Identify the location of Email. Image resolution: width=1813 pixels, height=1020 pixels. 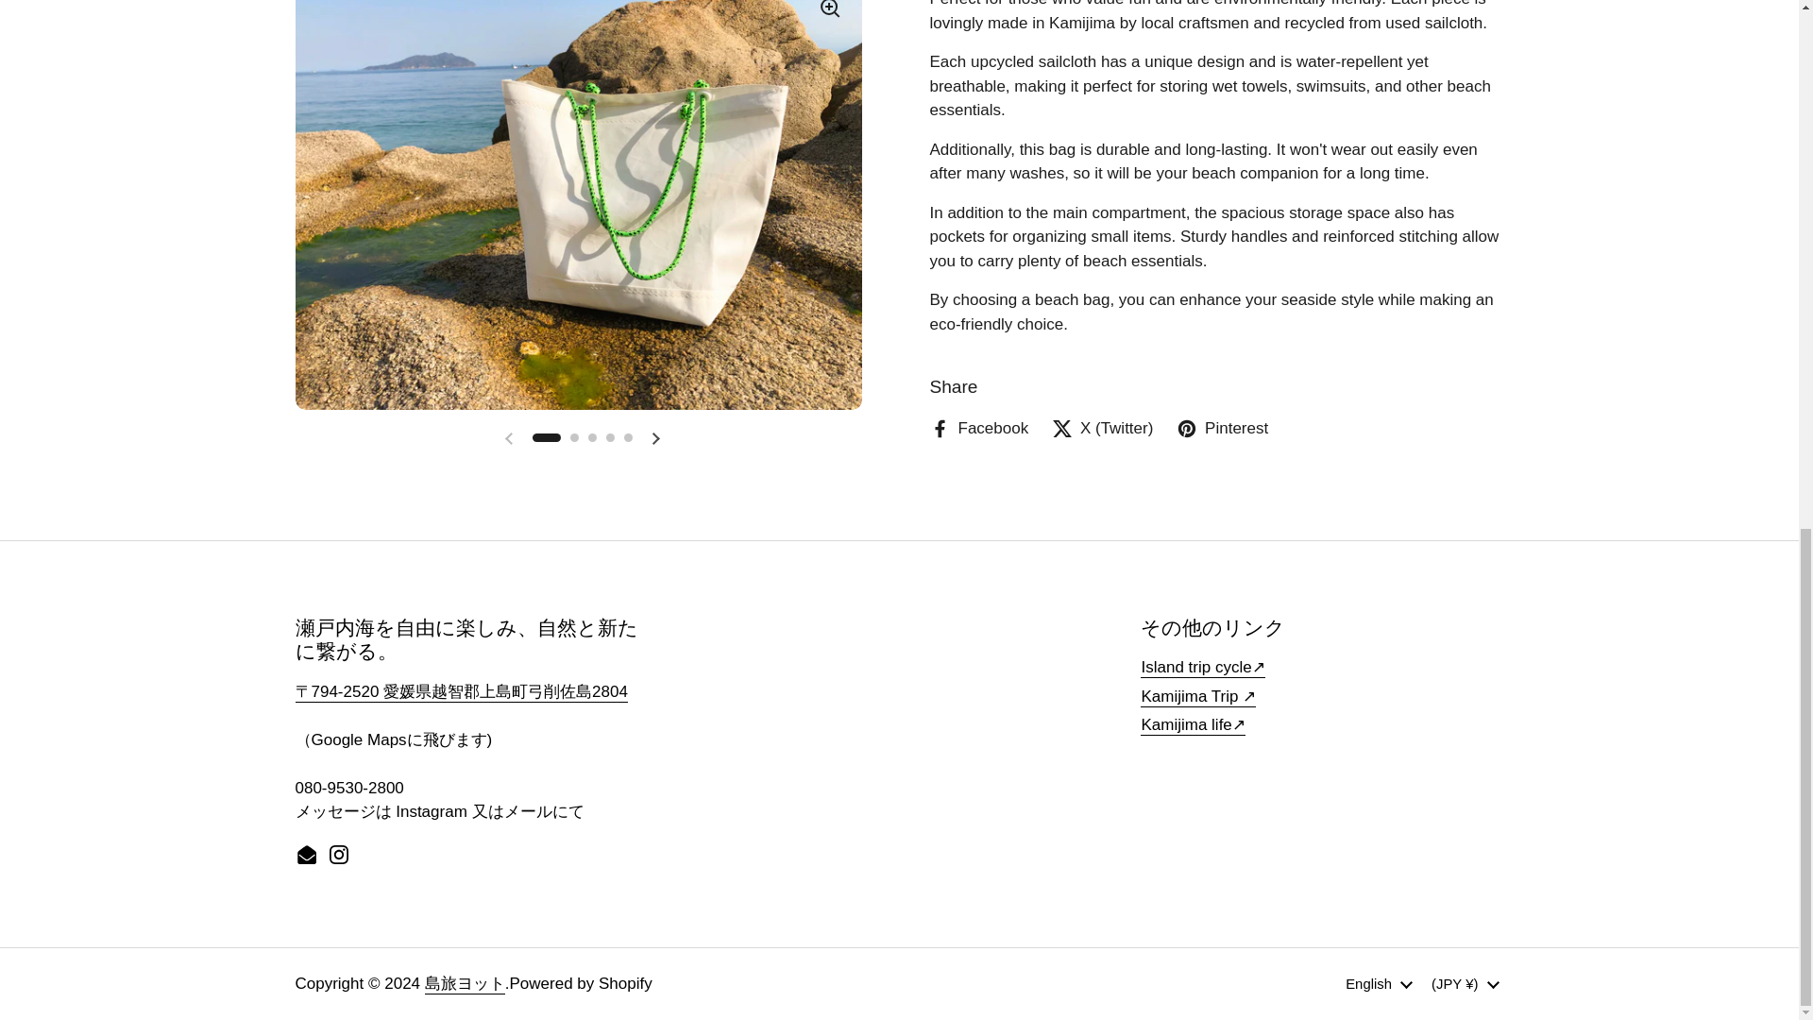
(306, 856).